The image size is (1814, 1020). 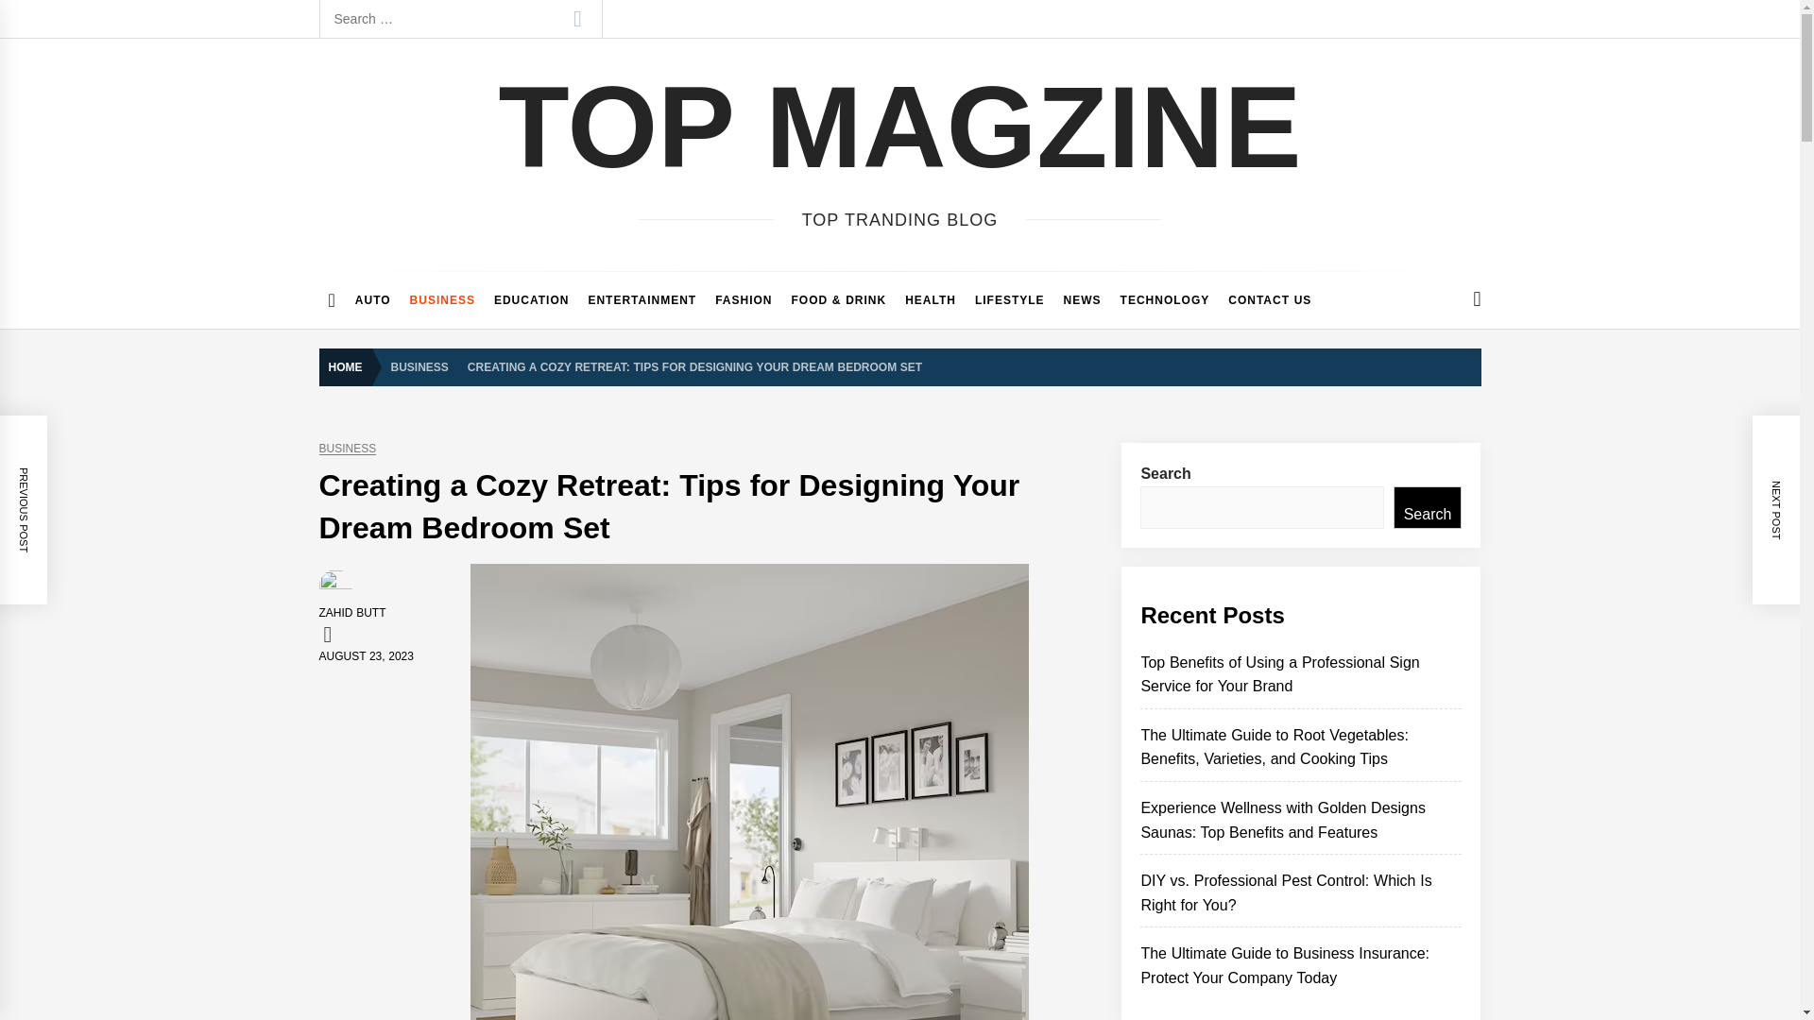 What do you see at coordinates (442, 300) in the screenshot?
I see `BUSINESS` at bounding box center [442, 300].